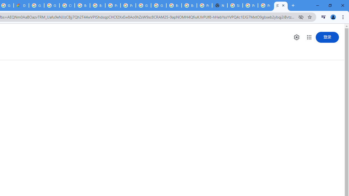 This screenshot has height=196, width=349. What do you see at coordinates (143, 5) in the screenshot?
I see `Google Cloud Platform` at bounding box center [143, 5].